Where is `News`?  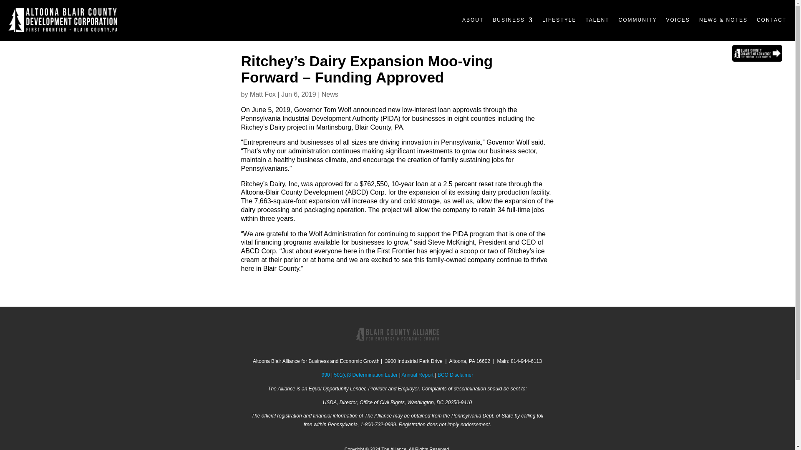 News is located at coordinates (330, 94).